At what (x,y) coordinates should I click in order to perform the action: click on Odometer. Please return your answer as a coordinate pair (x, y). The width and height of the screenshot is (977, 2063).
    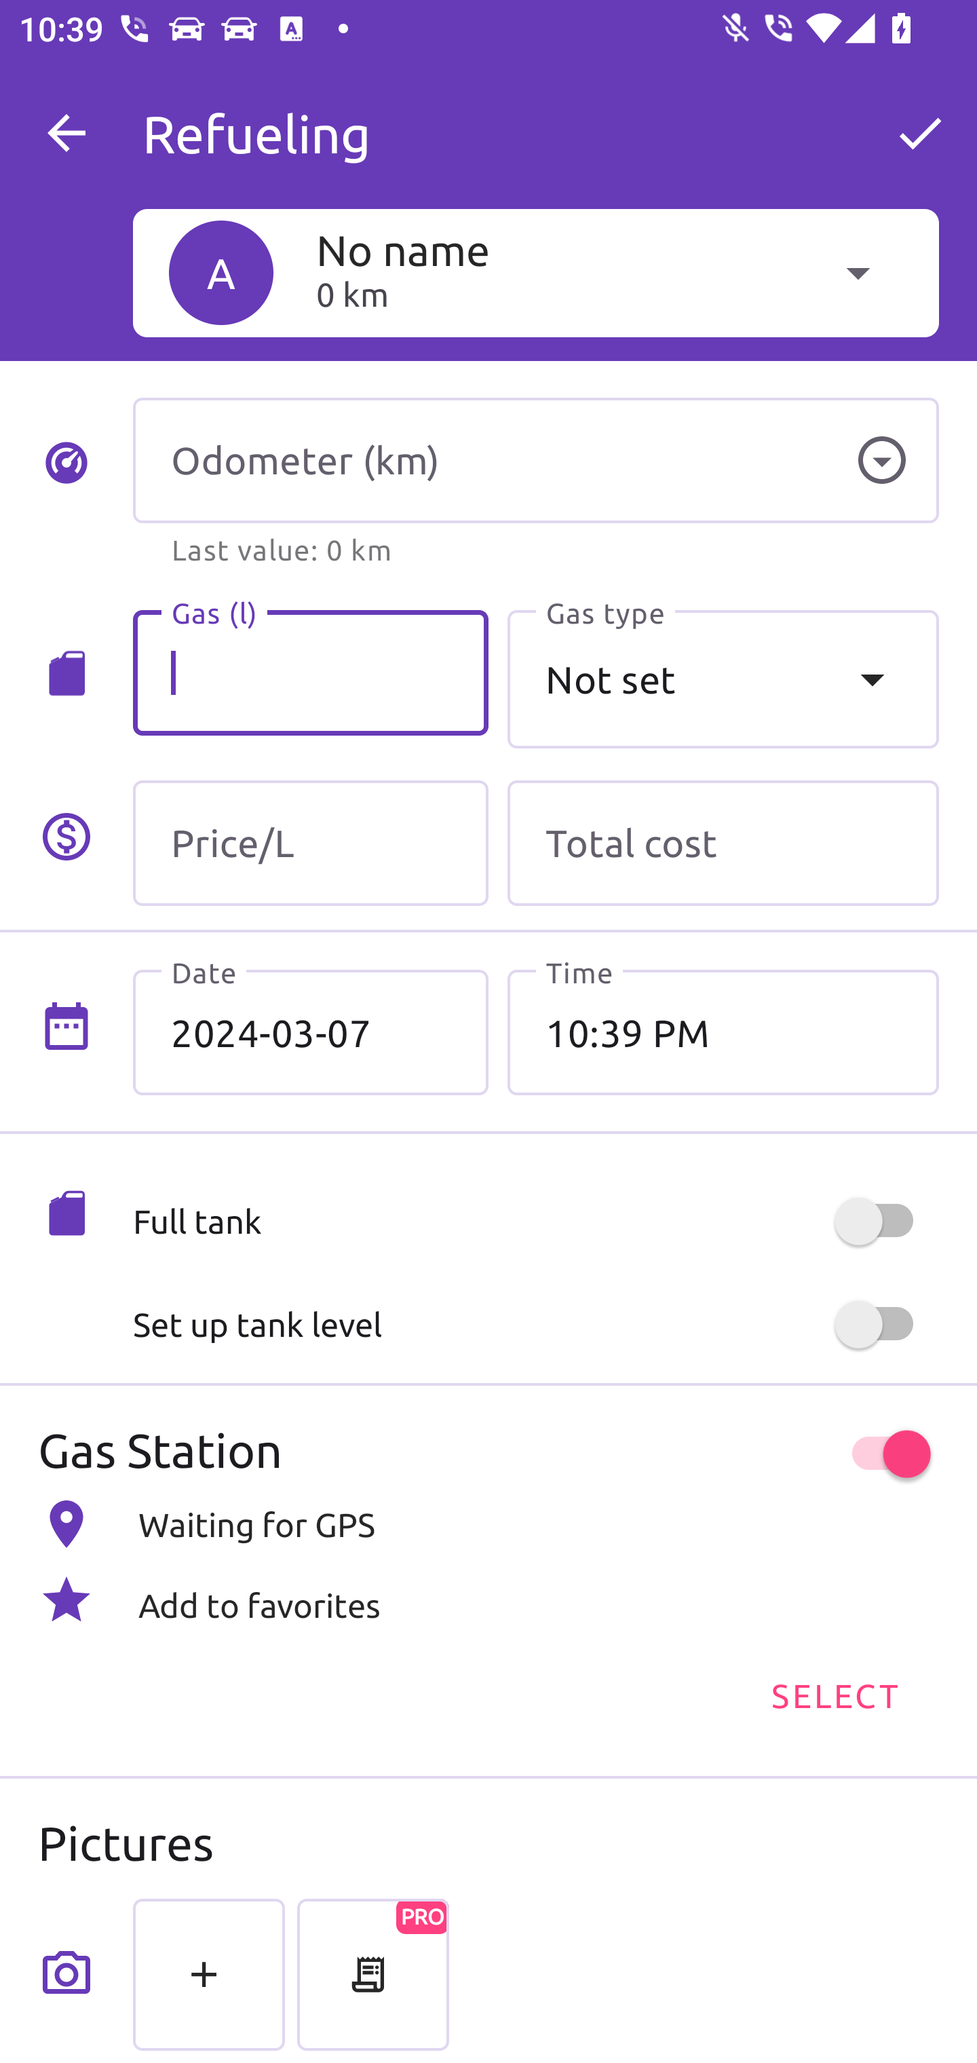
    Looking at the image, I should click on (881, 460).